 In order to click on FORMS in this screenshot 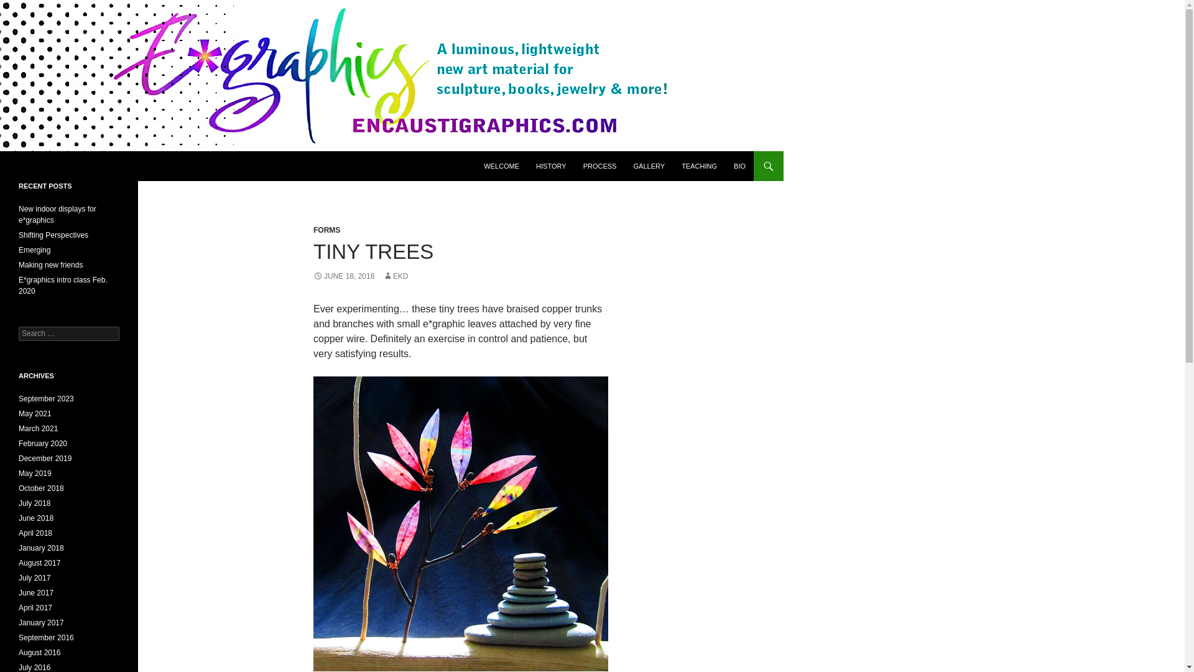, I will do `click(326, 230)`.